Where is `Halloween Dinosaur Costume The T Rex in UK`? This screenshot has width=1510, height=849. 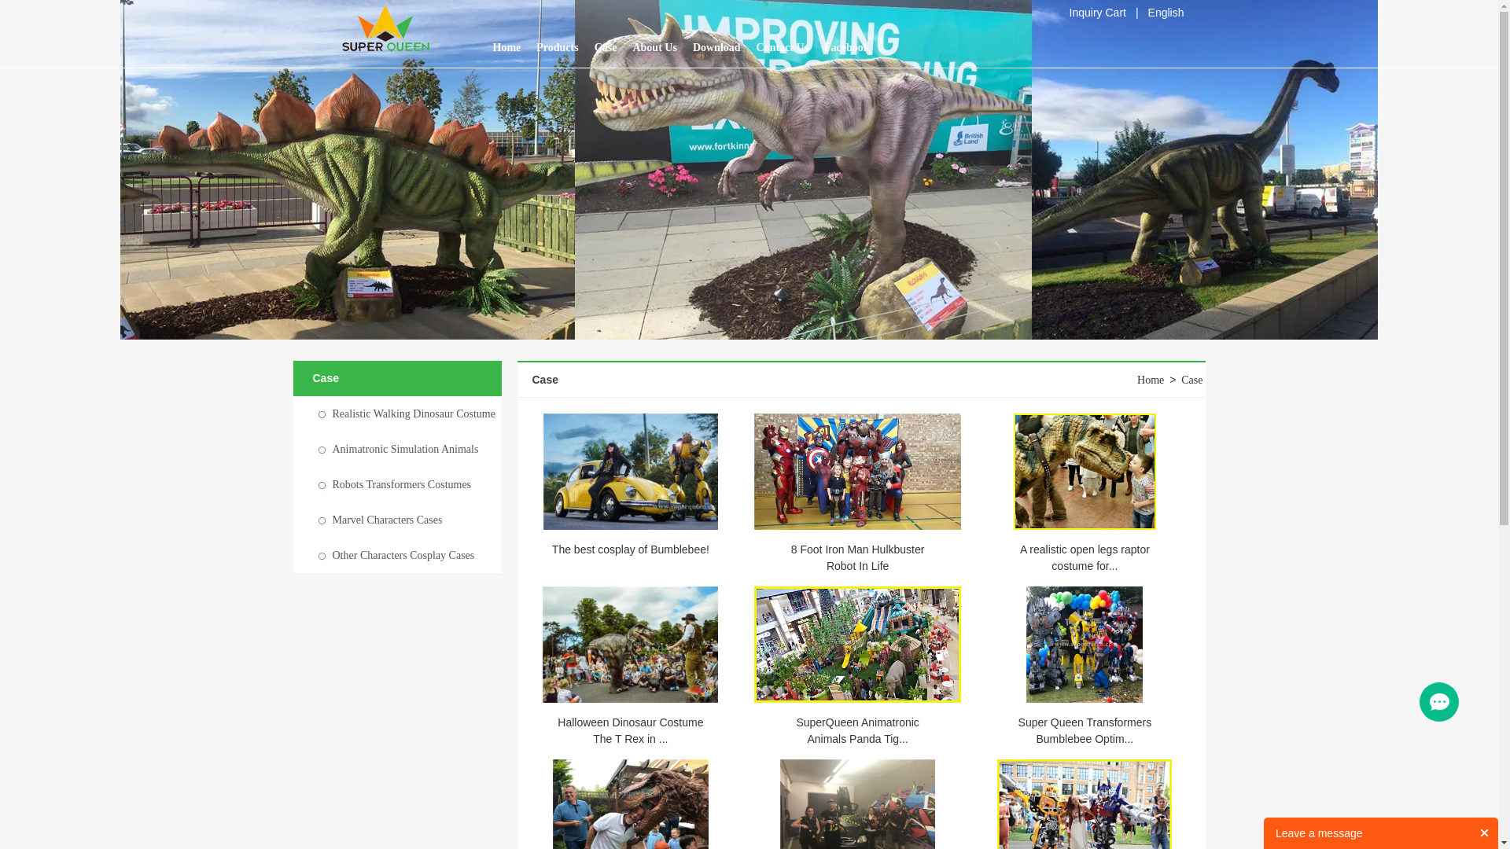
Halloween Dinosaur Costume The T Rex in UK is located at coordinates (631, 645).